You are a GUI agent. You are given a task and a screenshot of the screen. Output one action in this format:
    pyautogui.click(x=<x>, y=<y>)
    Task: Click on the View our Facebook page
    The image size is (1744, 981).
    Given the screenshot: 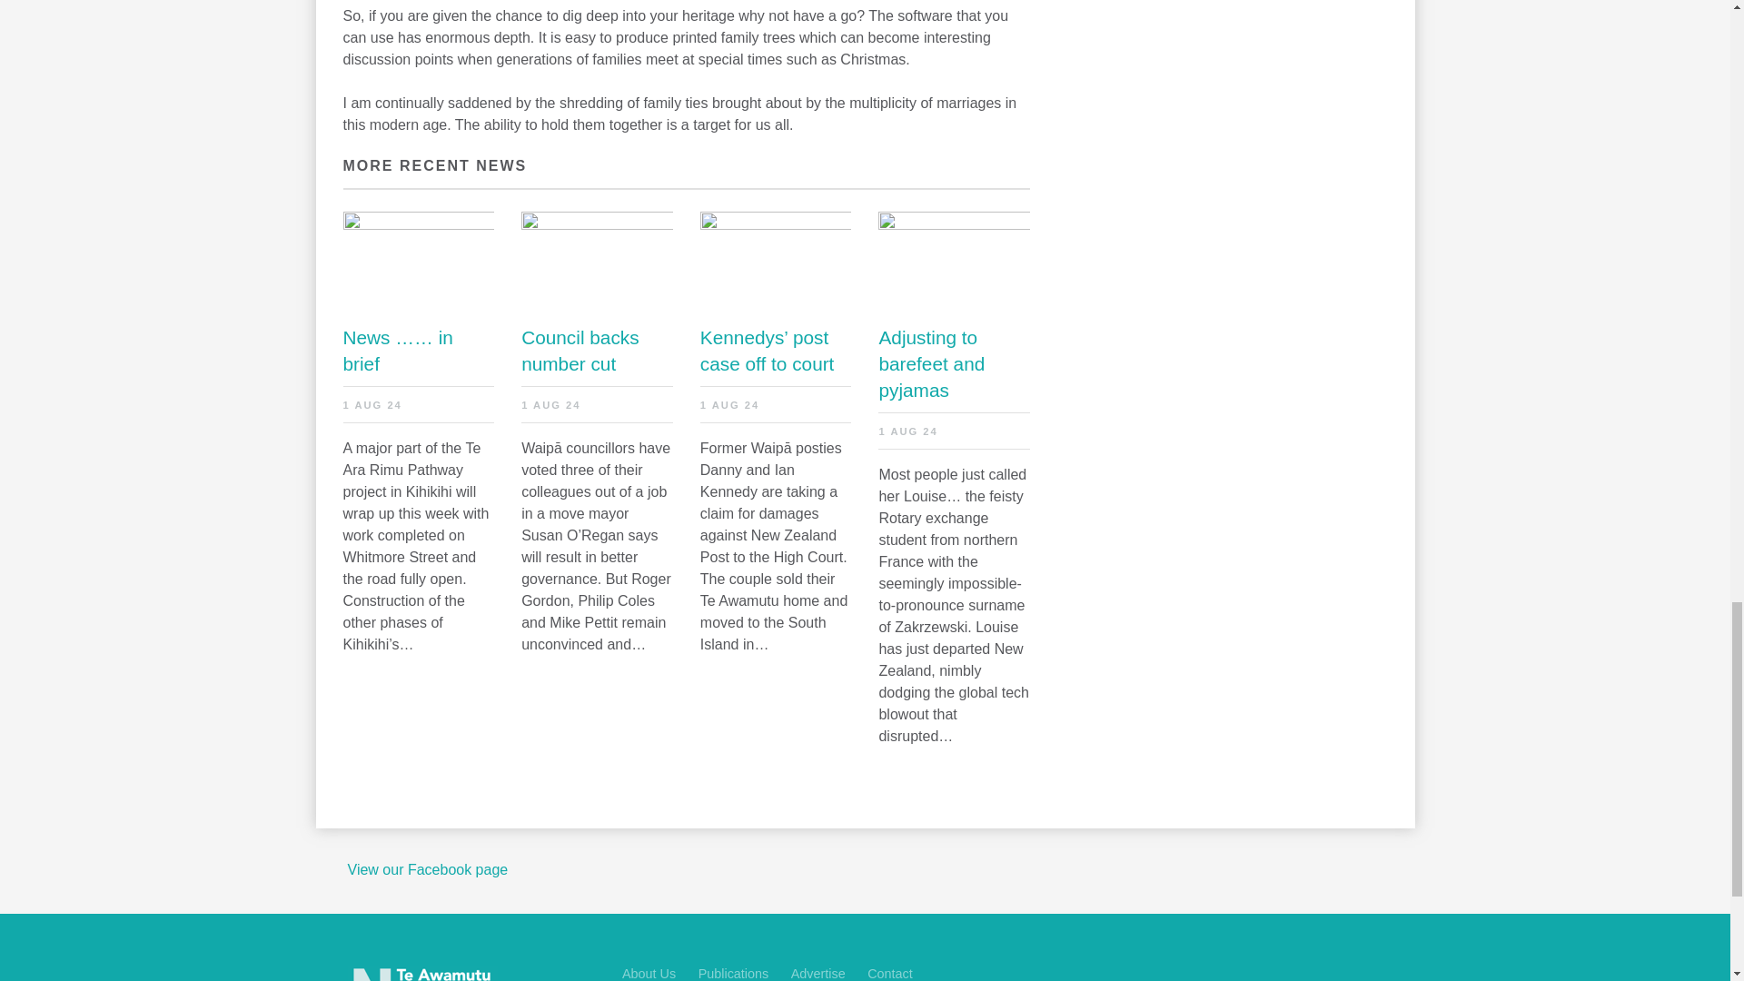 What is the action you would take?
    pyautogui.click(x=427, y=869)
    